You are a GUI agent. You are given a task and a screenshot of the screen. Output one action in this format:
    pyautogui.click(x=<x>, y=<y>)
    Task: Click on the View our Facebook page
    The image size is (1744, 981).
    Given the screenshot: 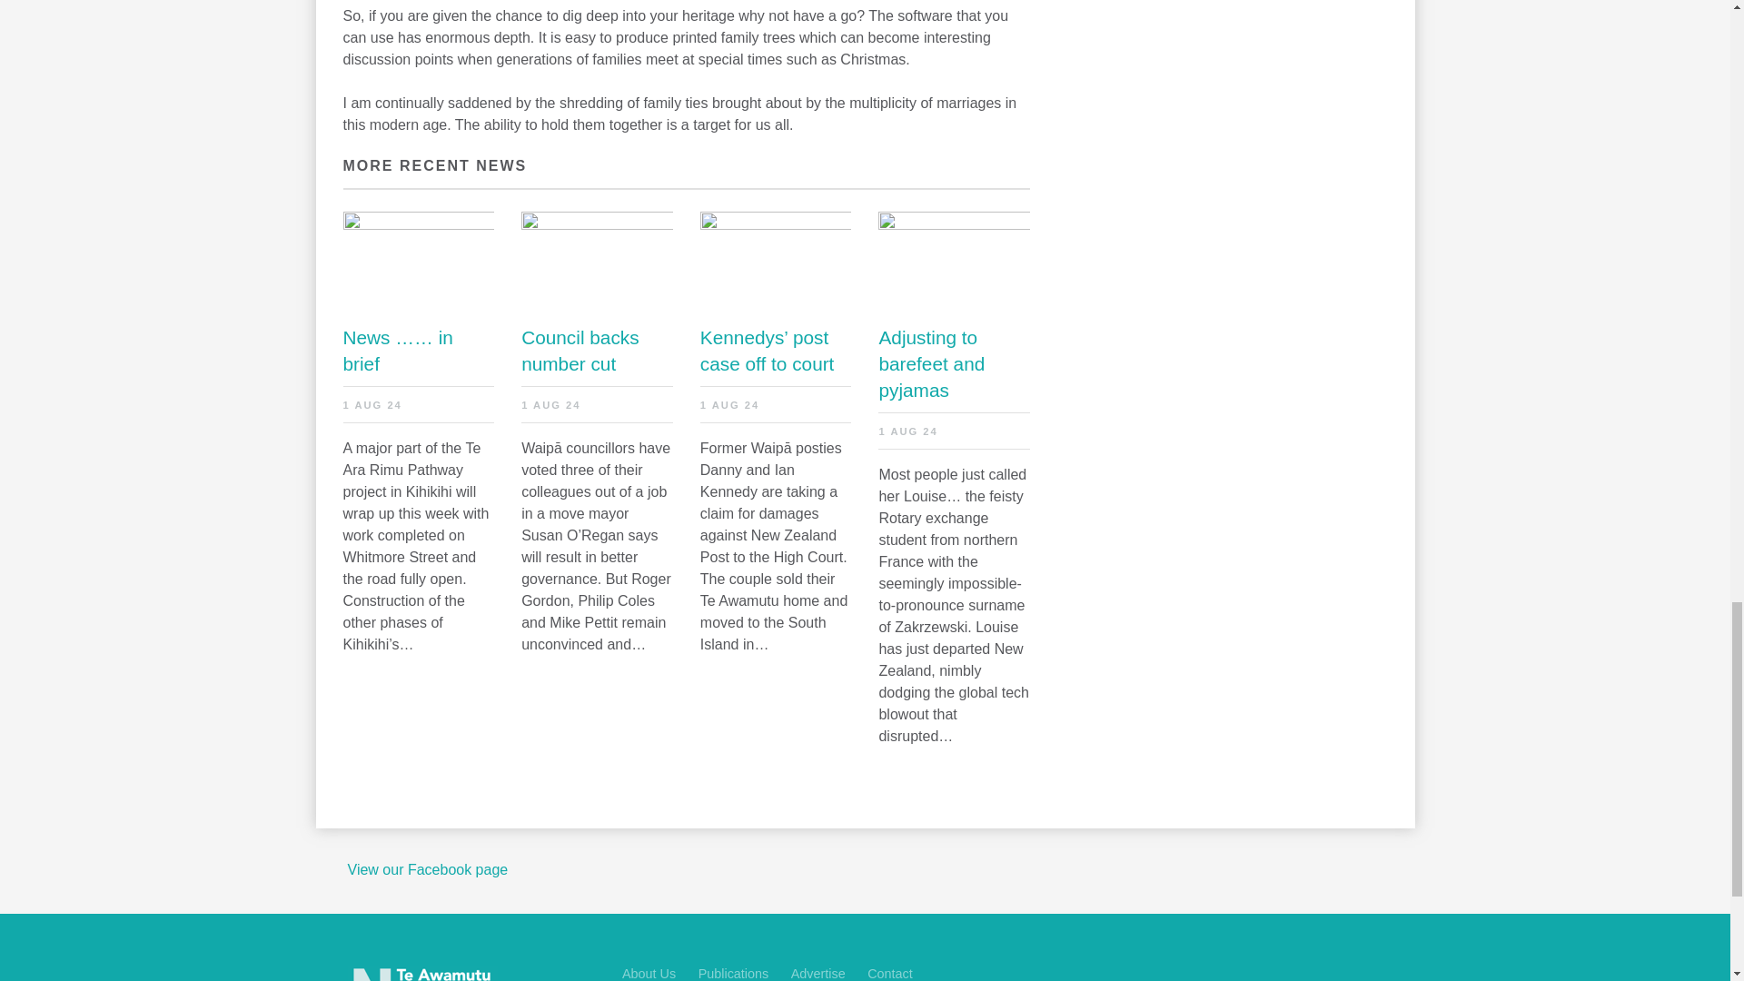 What is the action you would take?
    pyautogui.click(x=427, y=869)
    